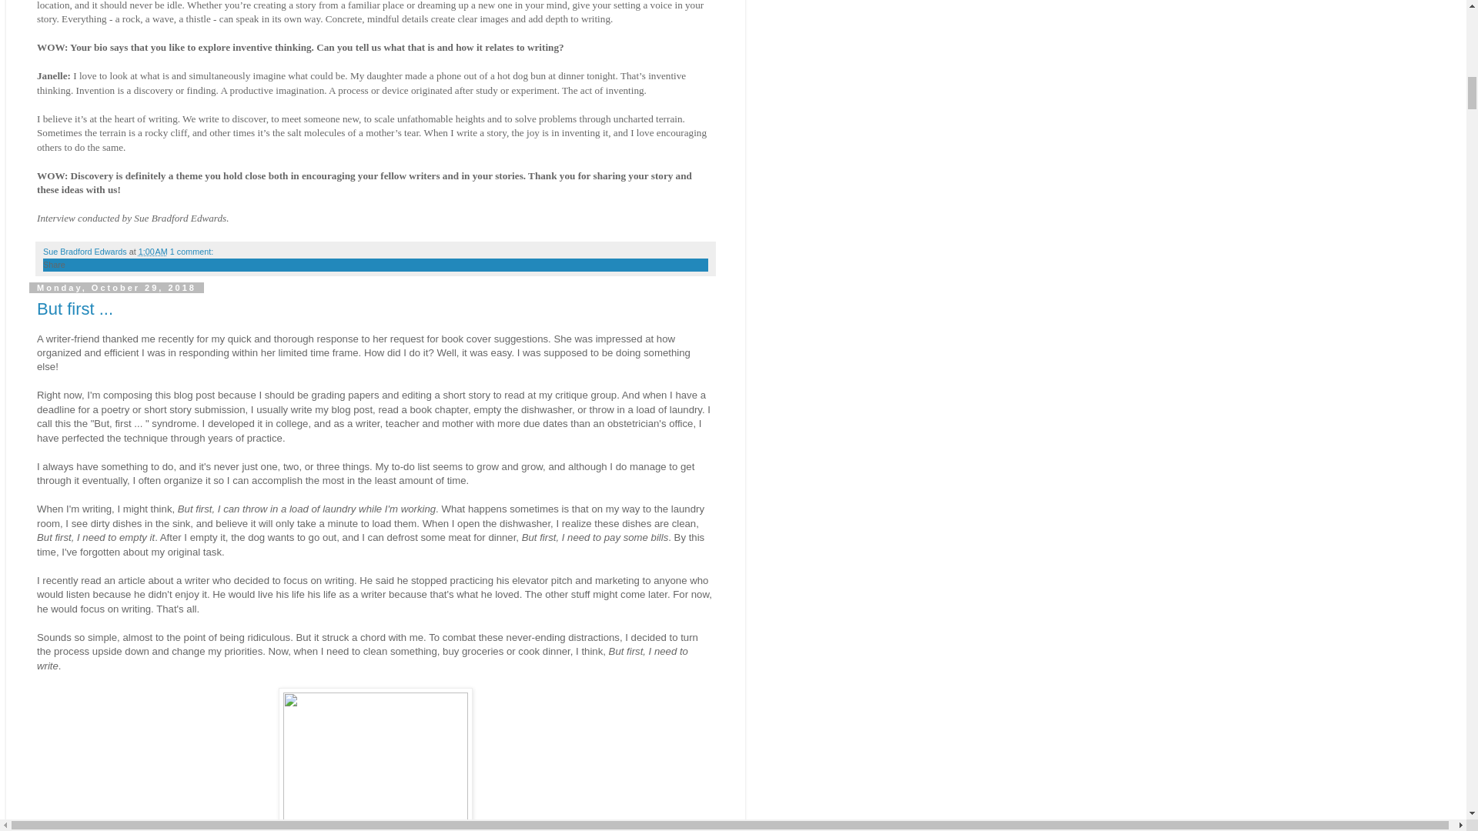 The image size is (1478, 831). Describe the element at coordinates (153, 251) in the screenshot. I see `permanent link` at that location.